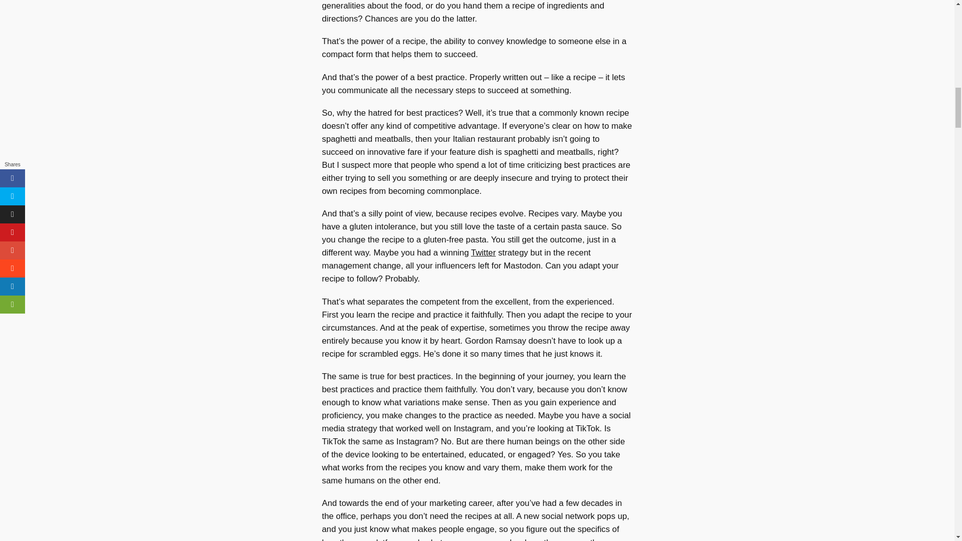  What do you see at coordinates (483, 252) in the screenshot?
I see `Twitter` at bounding box center [483, 252].